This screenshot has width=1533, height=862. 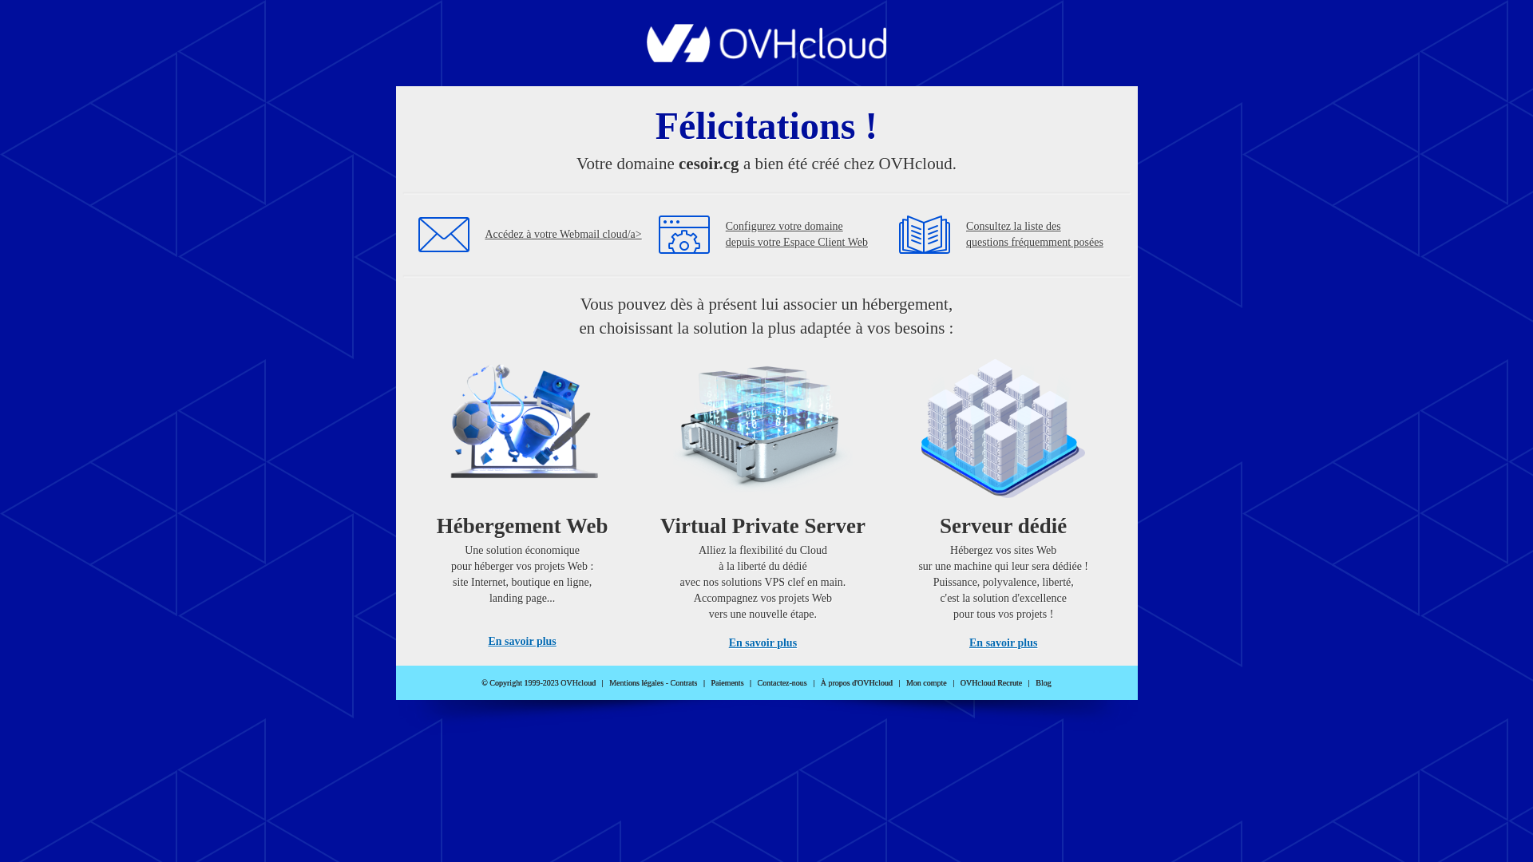 I want to click on En savoir plus, so click(x=763, y=643).